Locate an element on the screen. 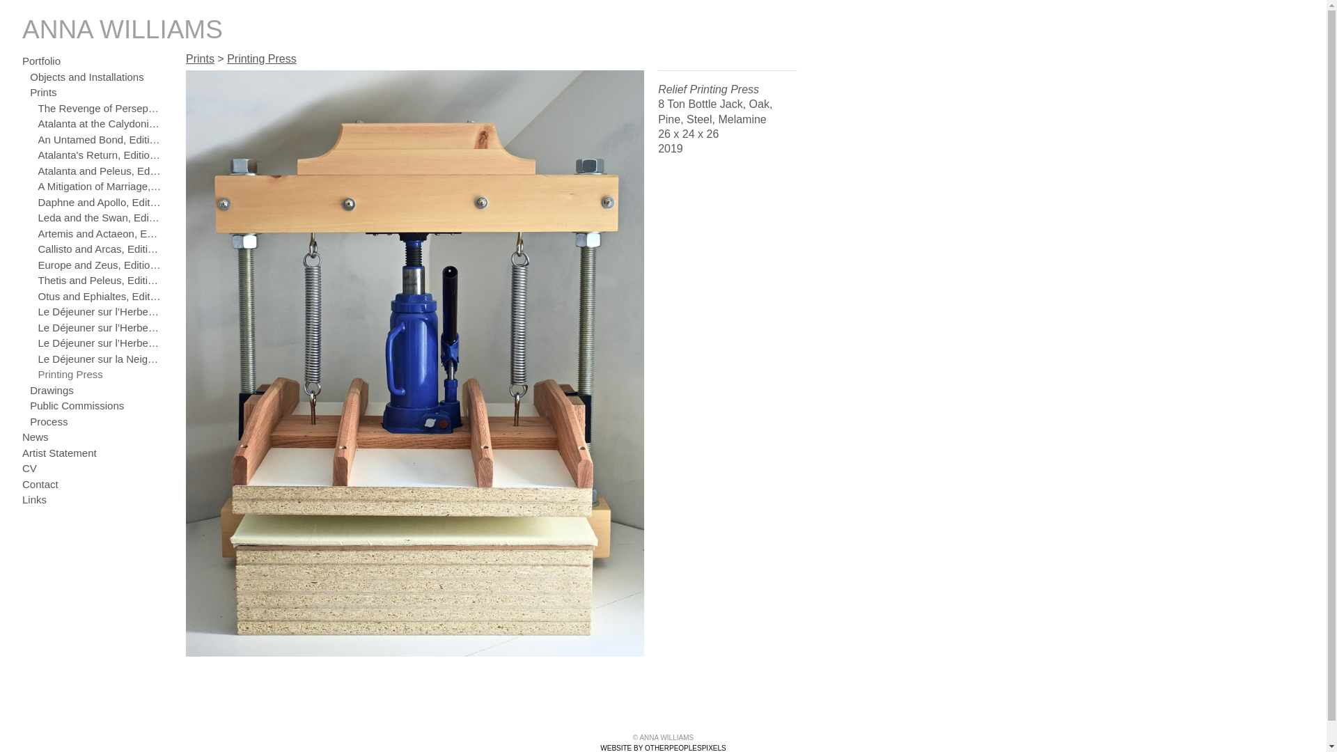 This screenshot has height=752, width=1337. Contact is located at coordinates (92, 485).